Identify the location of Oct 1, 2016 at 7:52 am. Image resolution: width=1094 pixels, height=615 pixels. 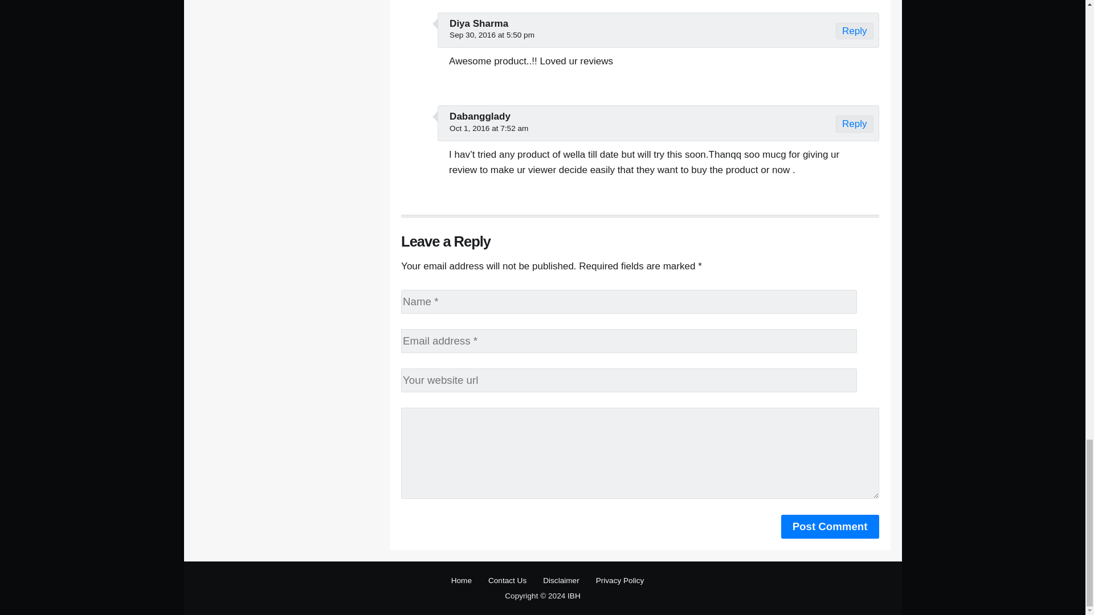
(489, 129).